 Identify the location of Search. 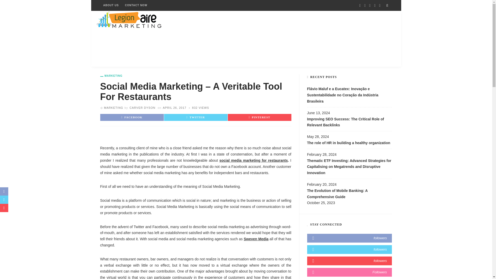
(387, 5).